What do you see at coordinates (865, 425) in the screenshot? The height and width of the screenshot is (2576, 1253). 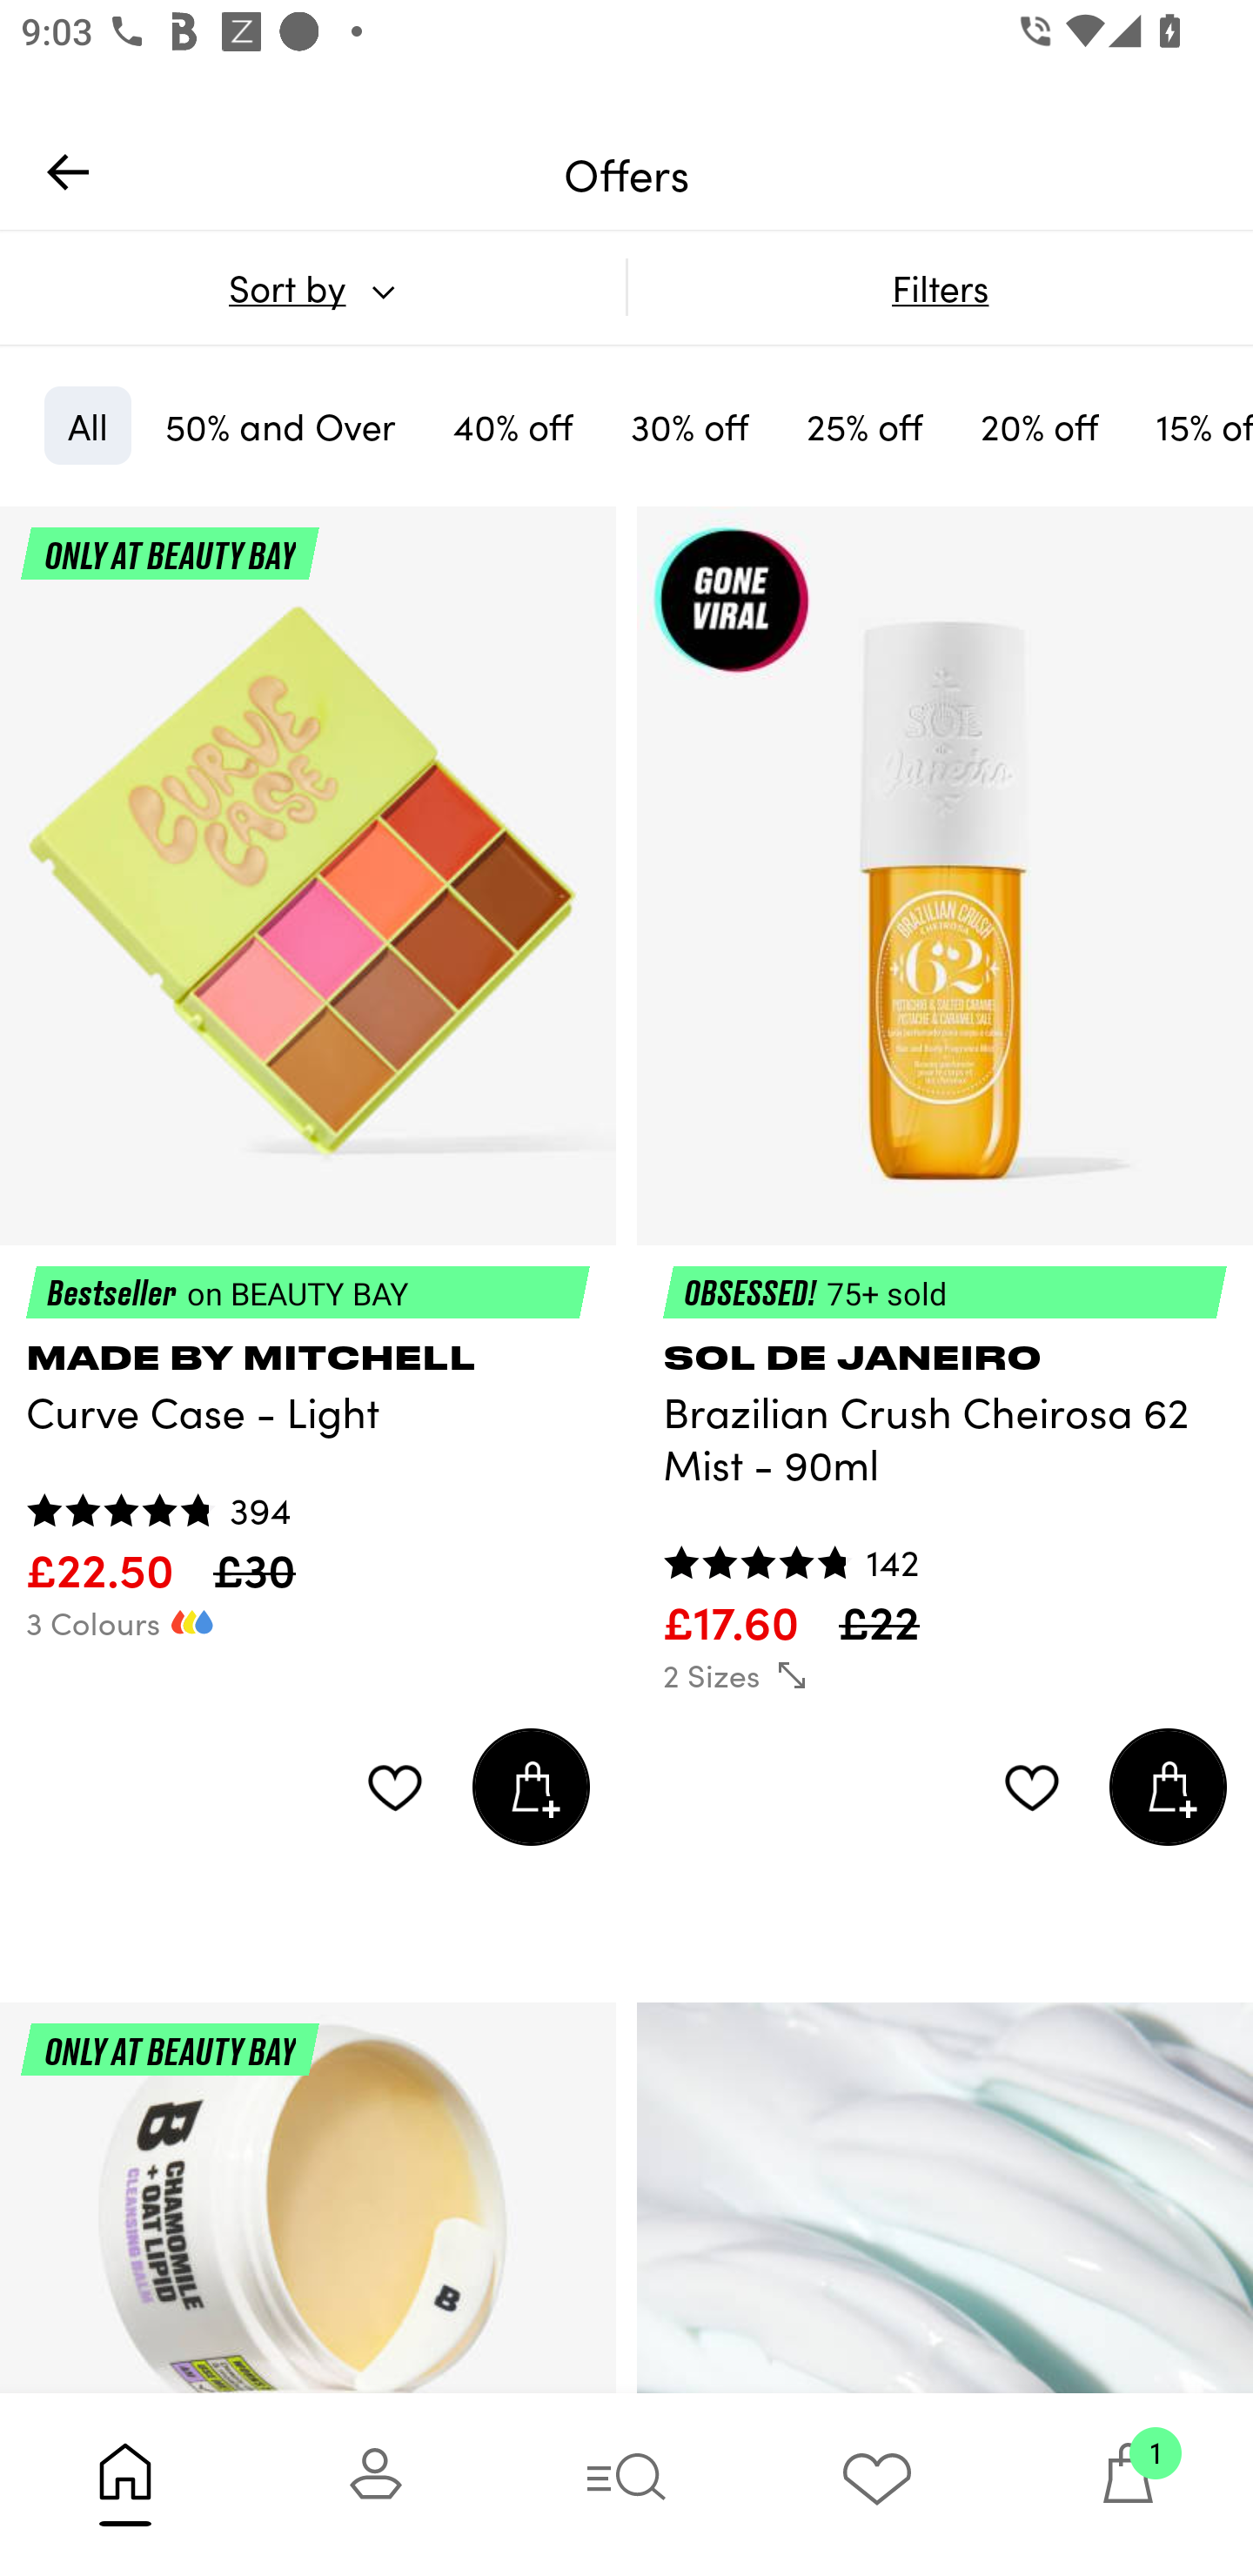 I see `25% off` at bounding box center [865, 425].